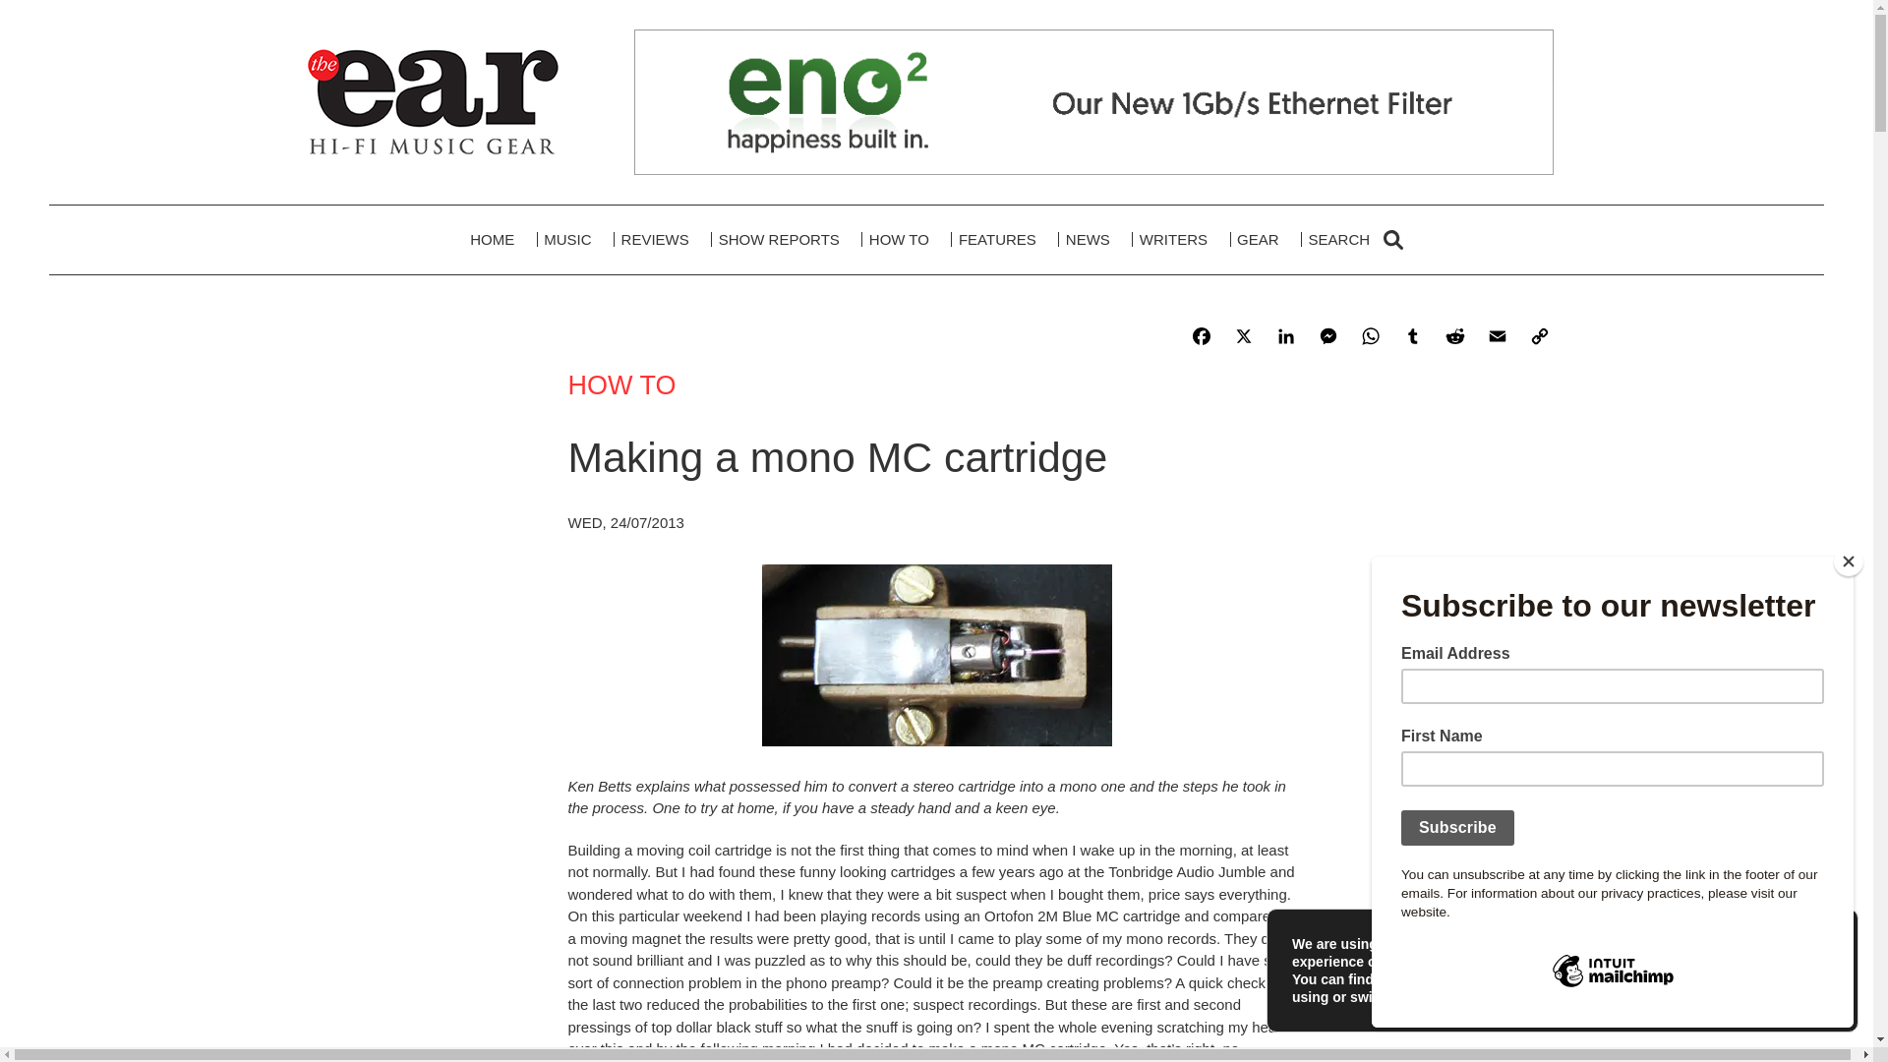 The width and height of the screenshot is (1888, 1062). What do you see at coordinates (936, 655) in the screenshot?
I see `Making a mono MC cartridge 1` at bounding box center [936, 655].